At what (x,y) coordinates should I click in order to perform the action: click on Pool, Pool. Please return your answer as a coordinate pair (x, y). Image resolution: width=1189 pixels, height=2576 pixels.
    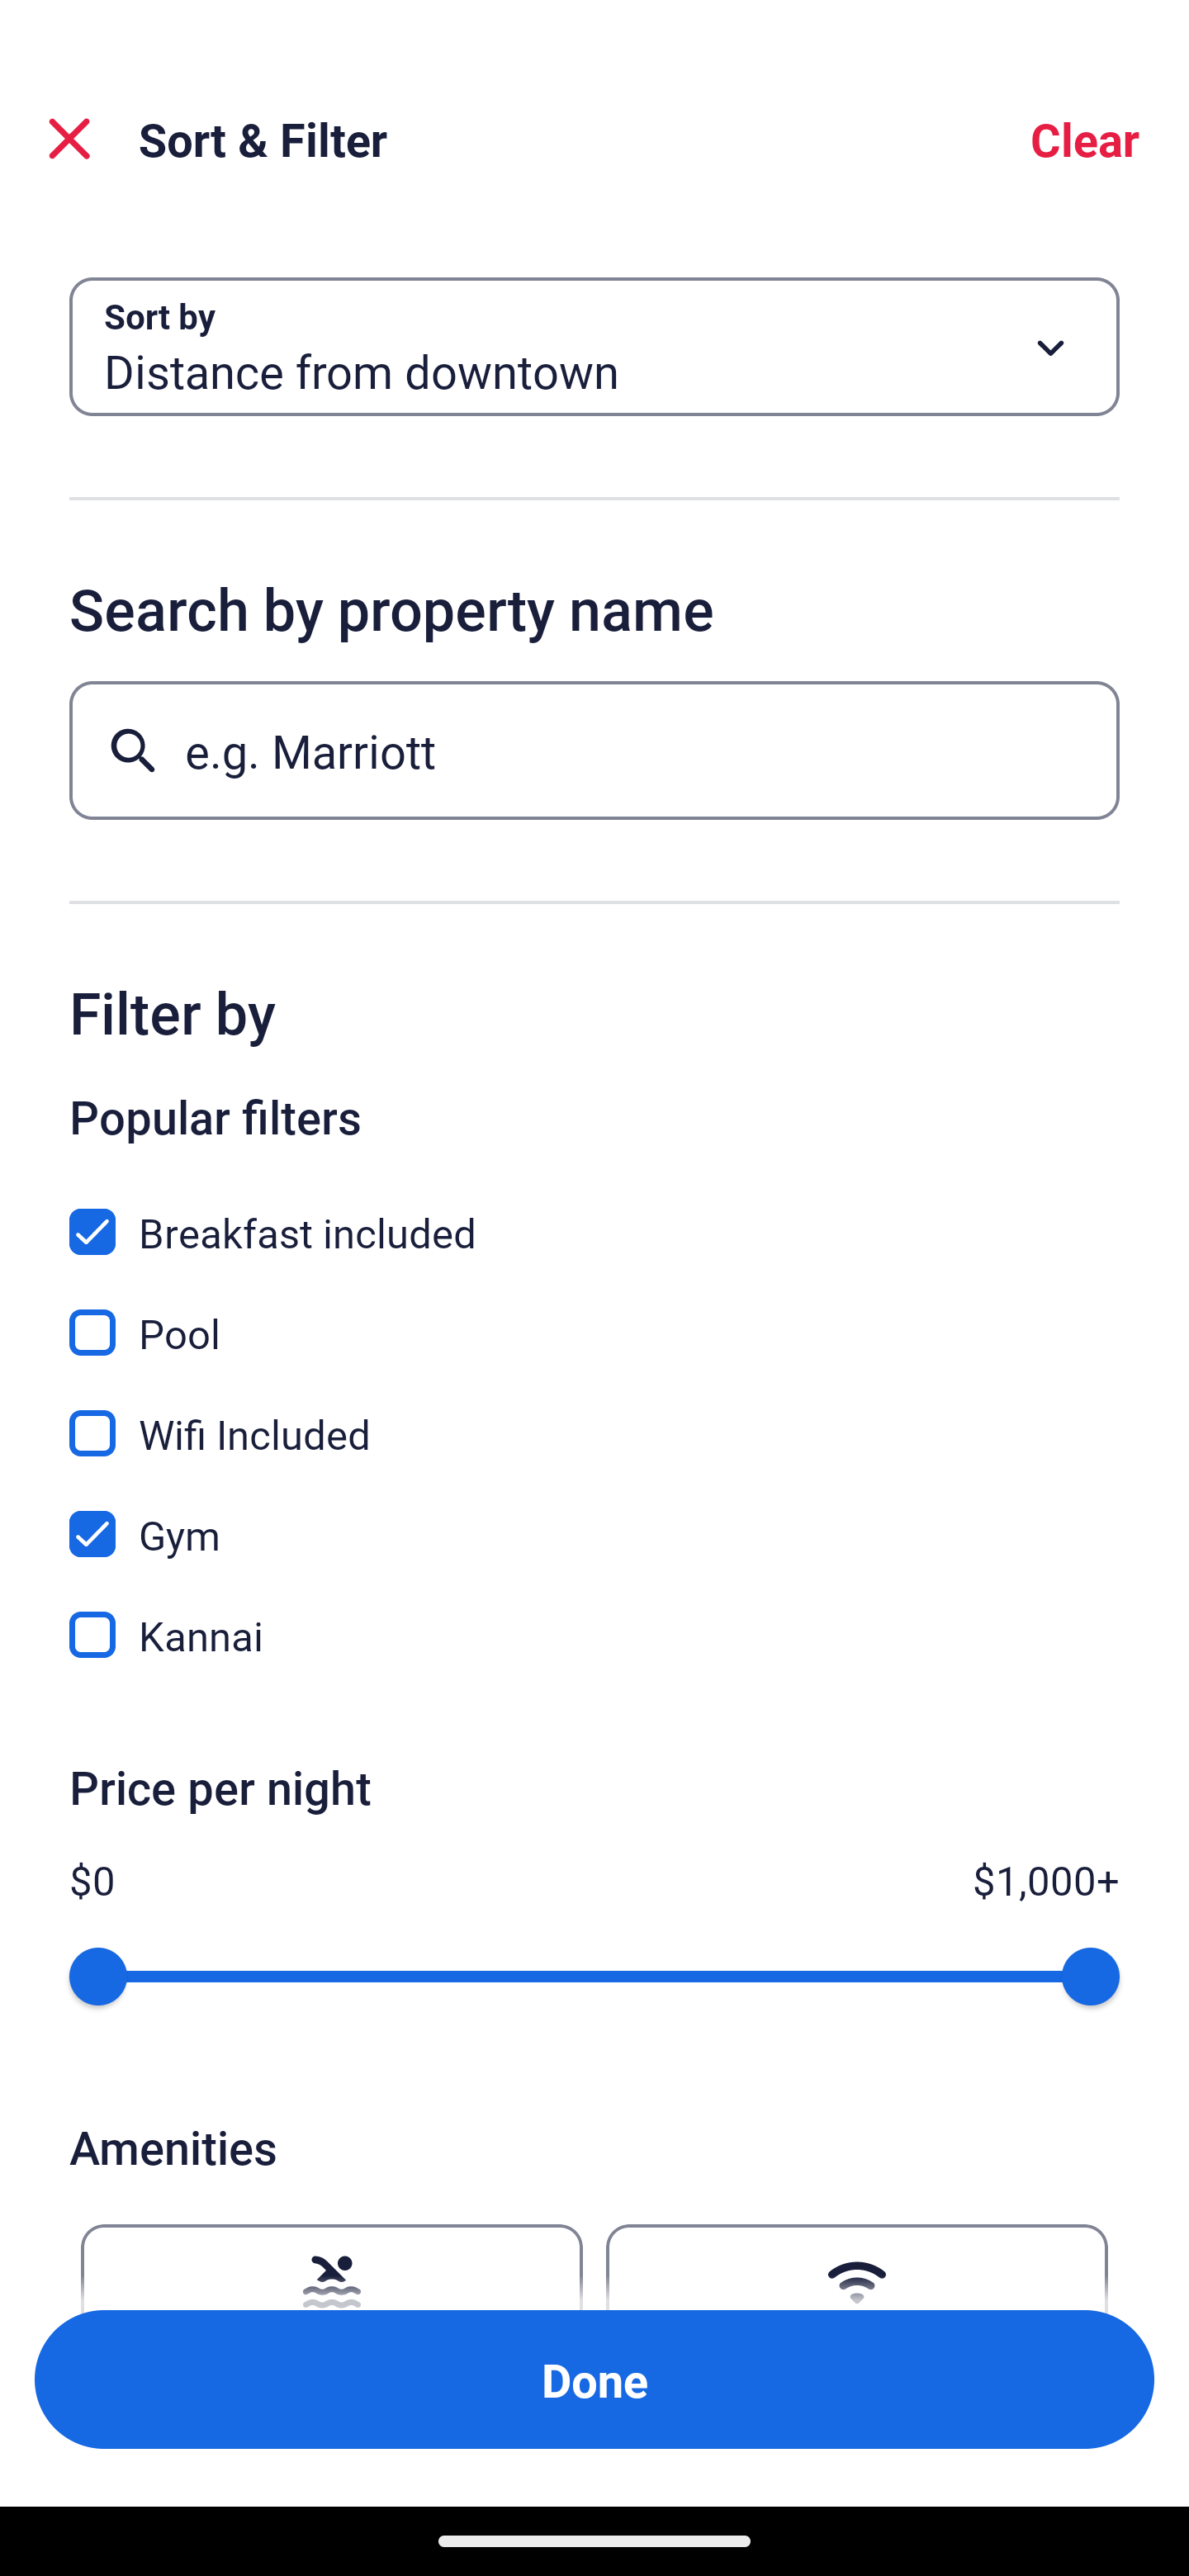
    Looking at the image, I should click on (594, 1314).